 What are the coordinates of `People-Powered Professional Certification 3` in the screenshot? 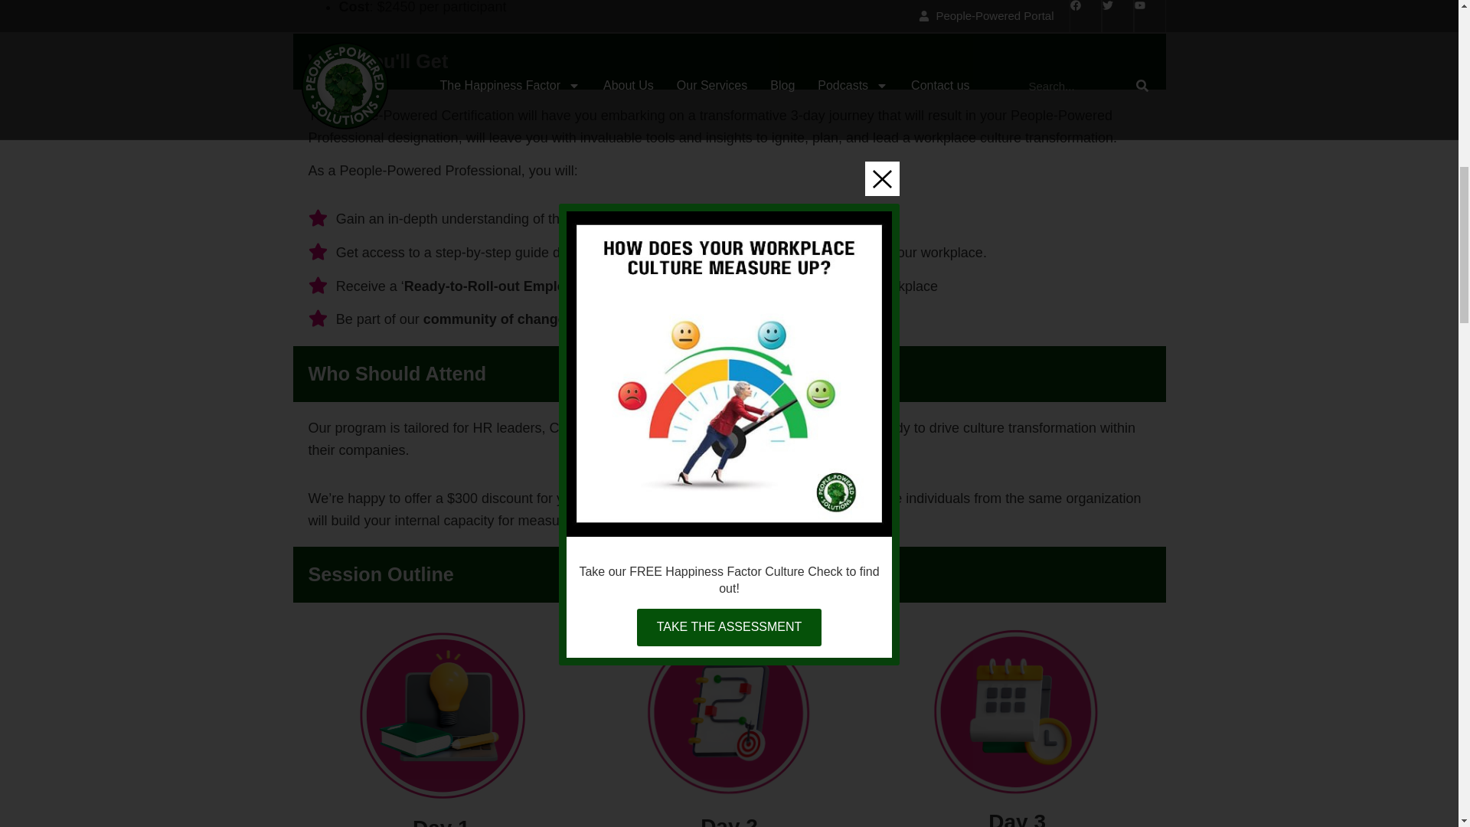 It's located at (441, 714).